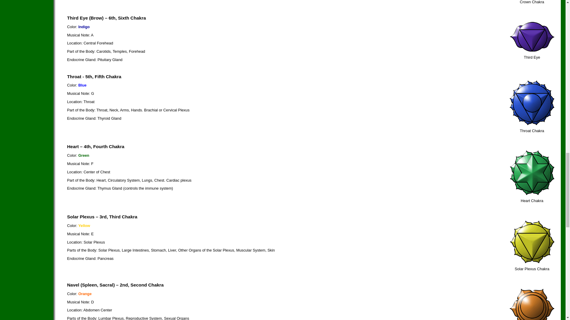  Describe the element at coordinates (532, 262) in the screenshot. I see `Solar-Plexus Chakra` at that location.